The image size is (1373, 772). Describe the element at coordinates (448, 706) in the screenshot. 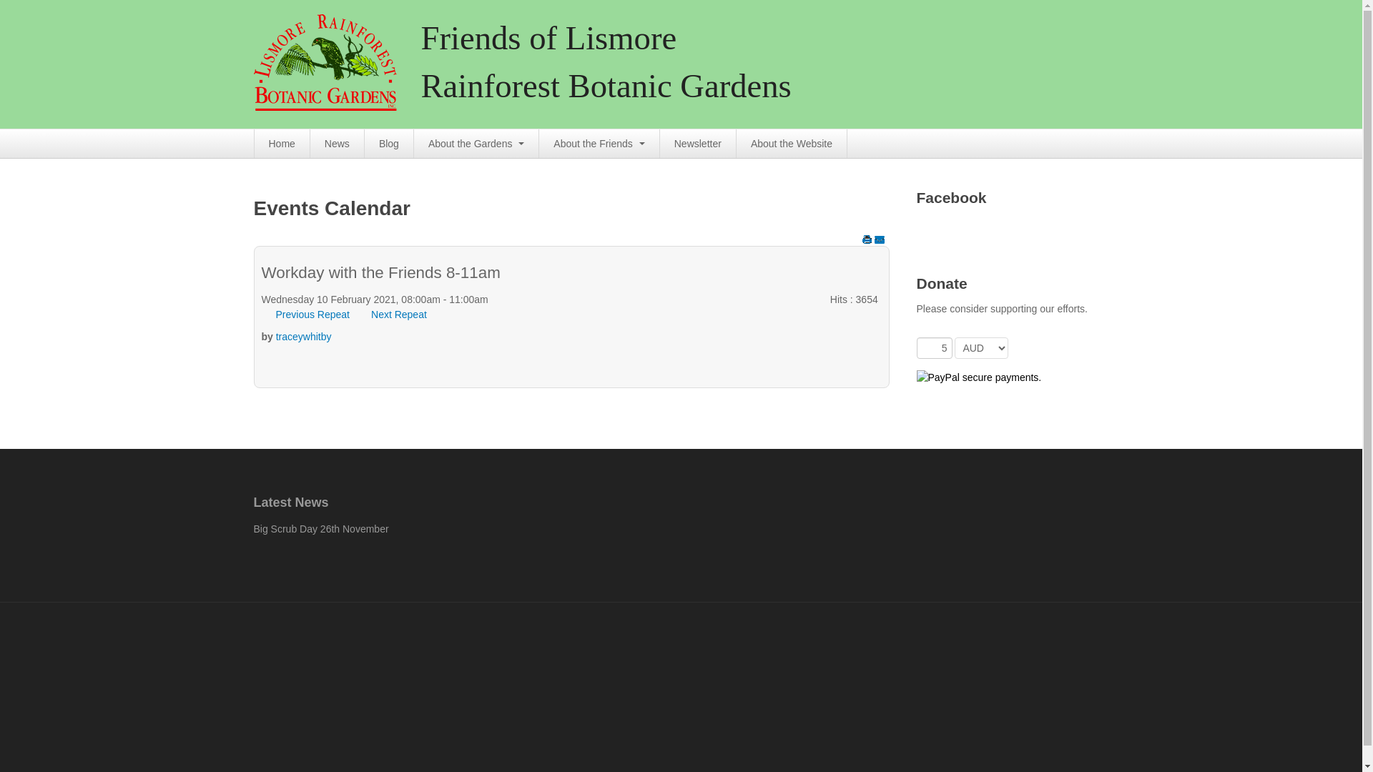

I see `Powered by` at that location.